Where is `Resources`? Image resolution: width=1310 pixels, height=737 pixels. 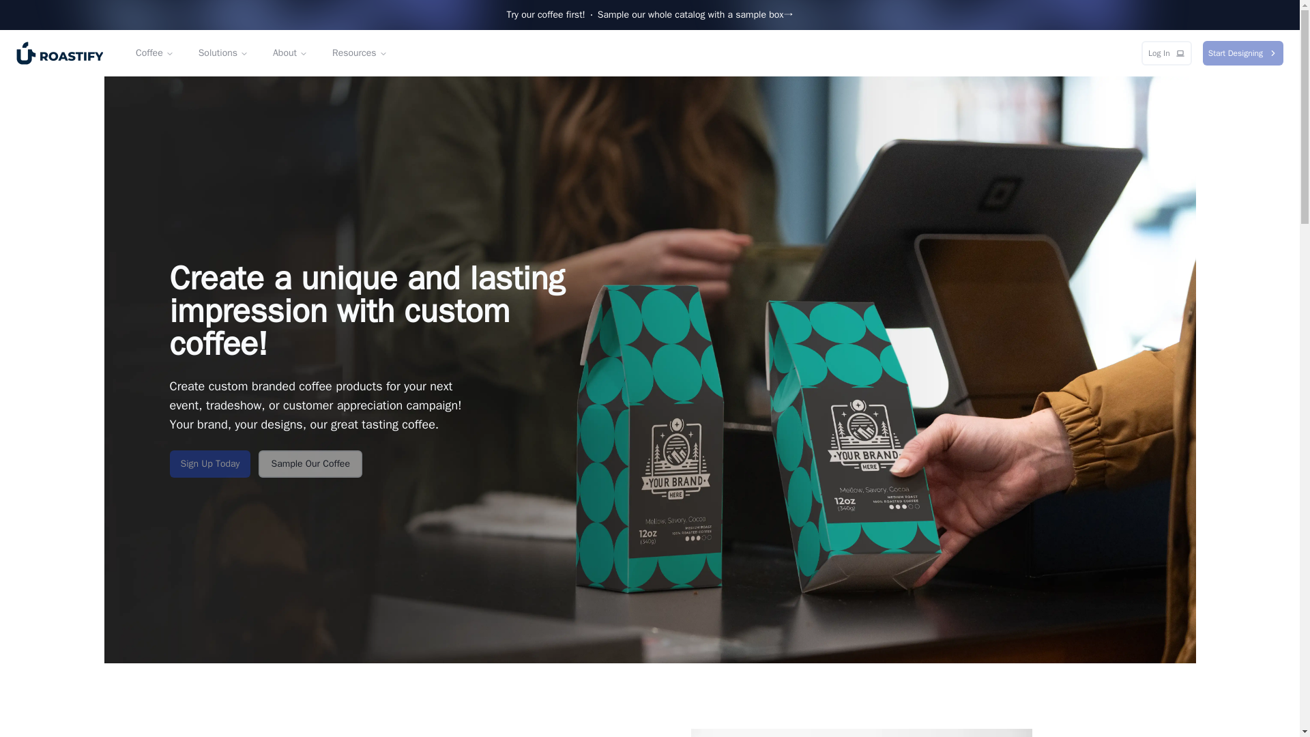
Resources is located at coordinates (359, 53).